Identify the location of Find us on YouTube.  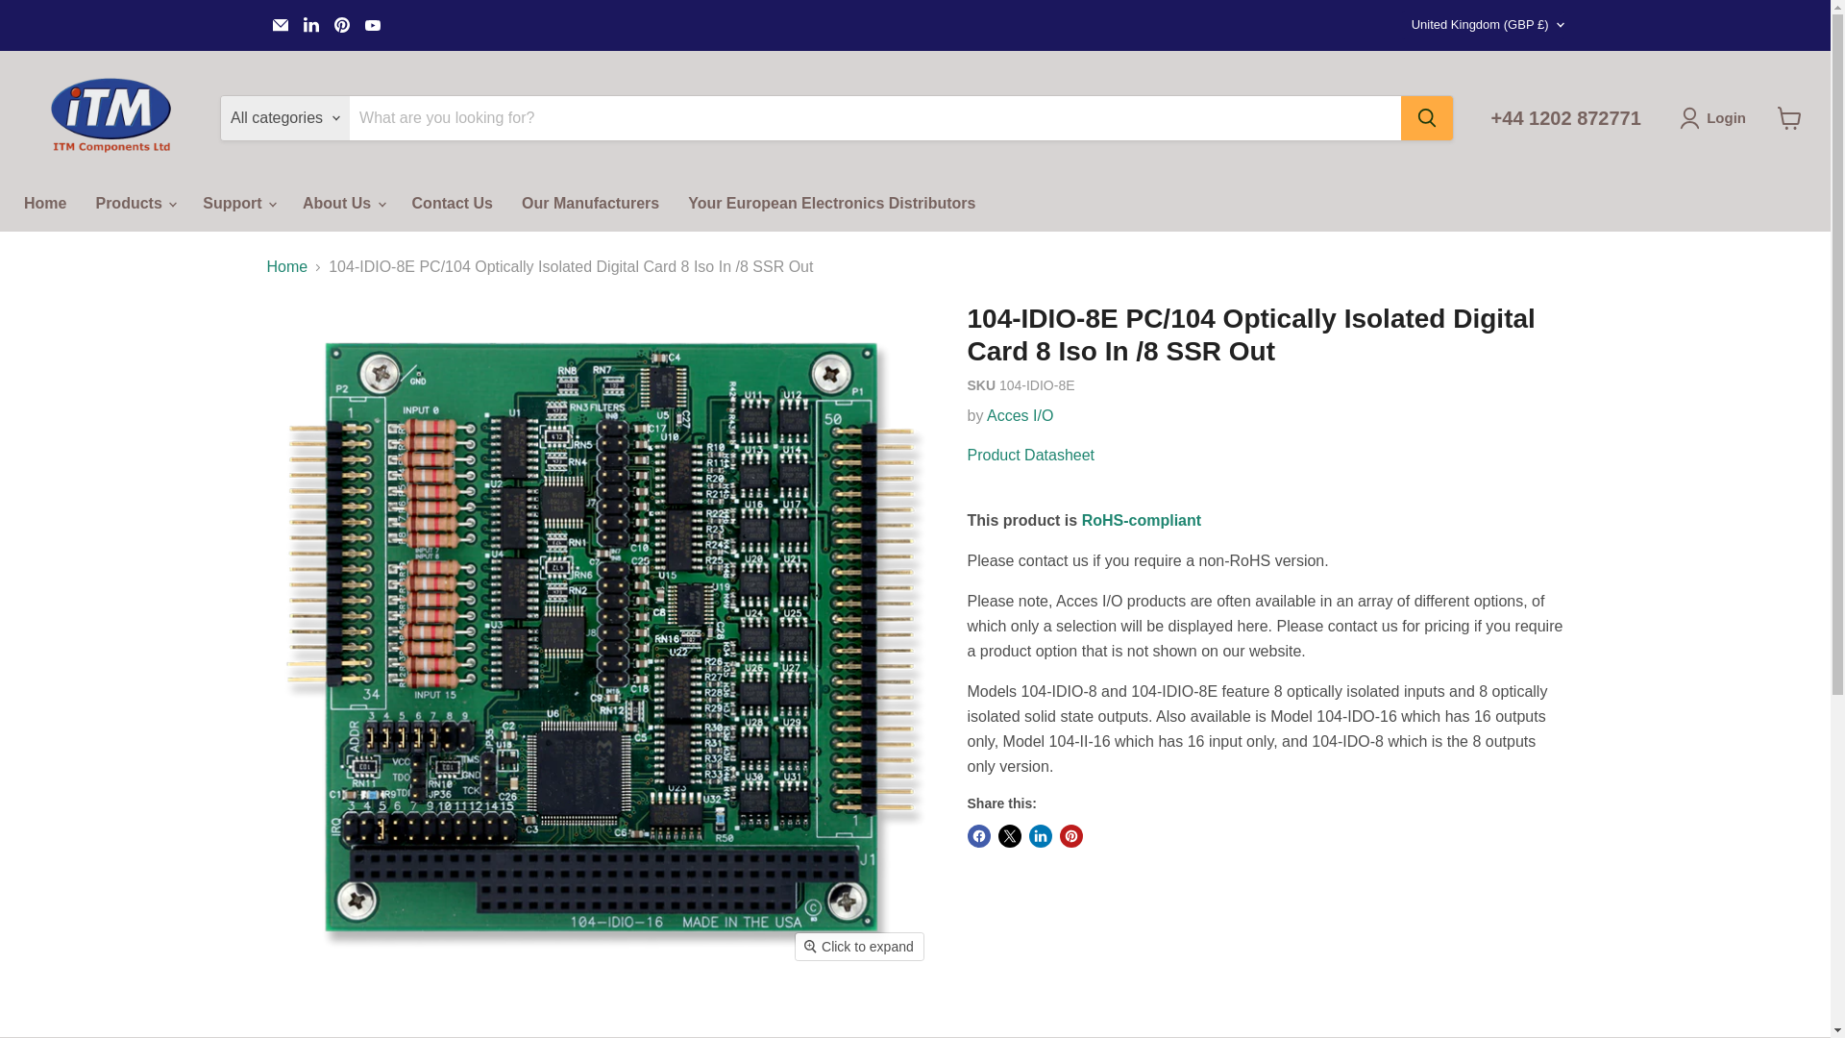
(373, 24).